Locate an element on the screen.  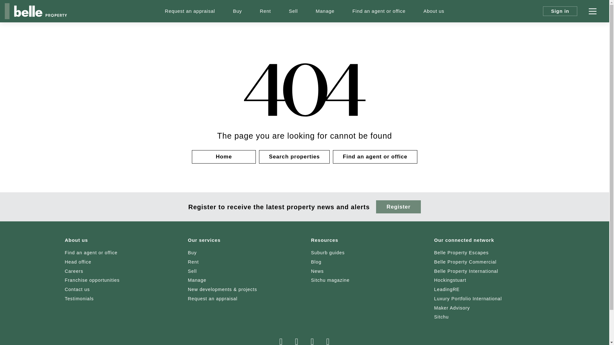
Sell is located at coordinates (293, 11).